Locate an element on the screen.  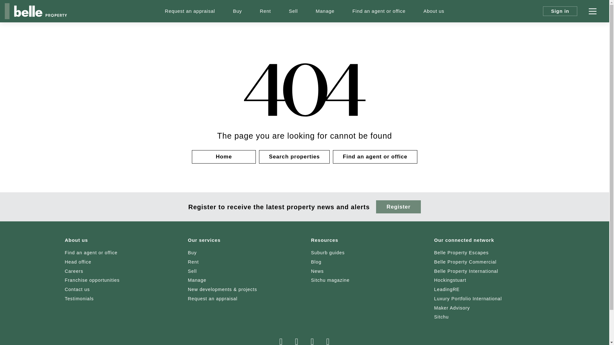
Sell is located at coordinates (293, 11).